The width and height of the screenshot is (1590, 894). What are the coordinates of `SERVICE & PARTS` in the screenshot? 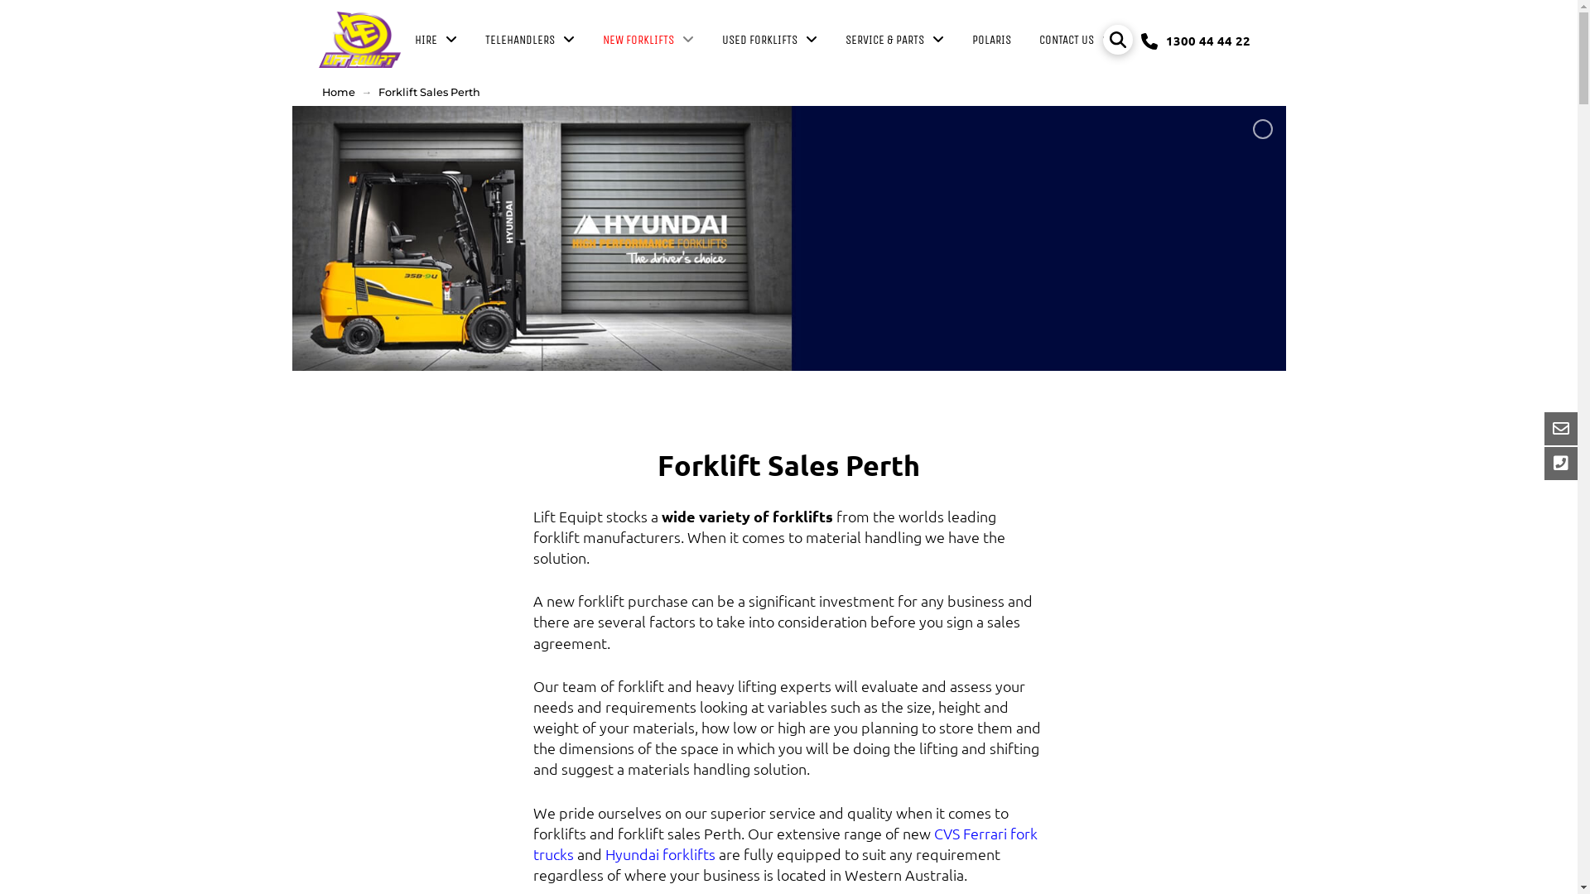 It's located at (894, 40).